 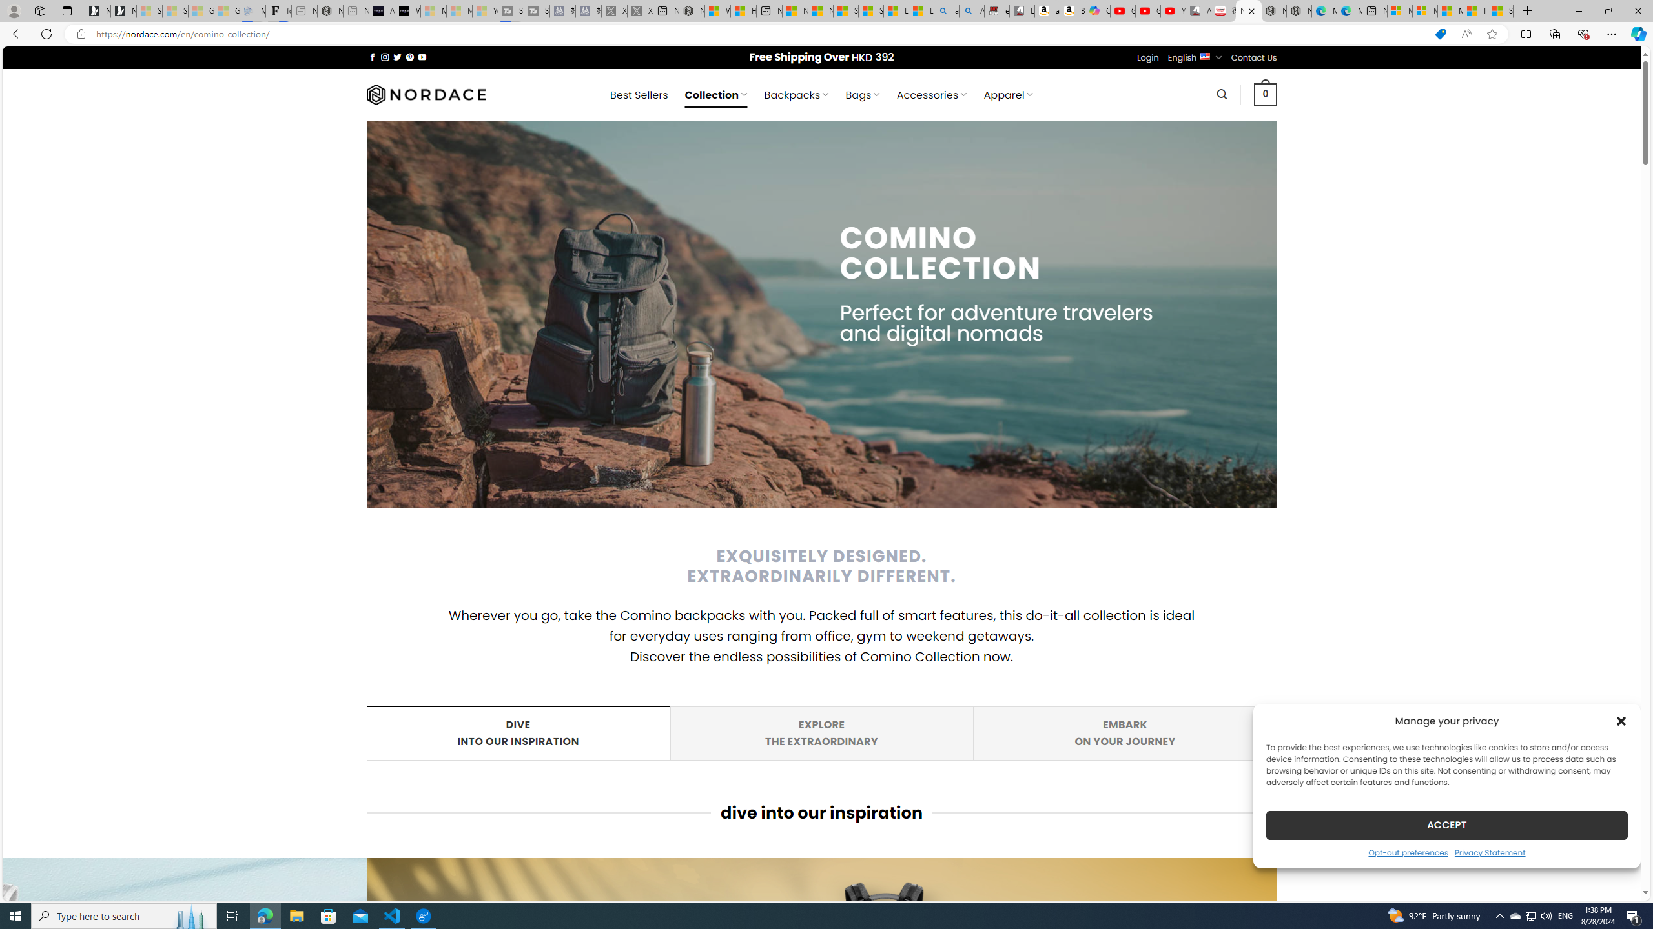 What do you see at coordinates (1148, 11) in the screenshot?
I see `Gloom - YouTube` at bounding box center [1148, 11].